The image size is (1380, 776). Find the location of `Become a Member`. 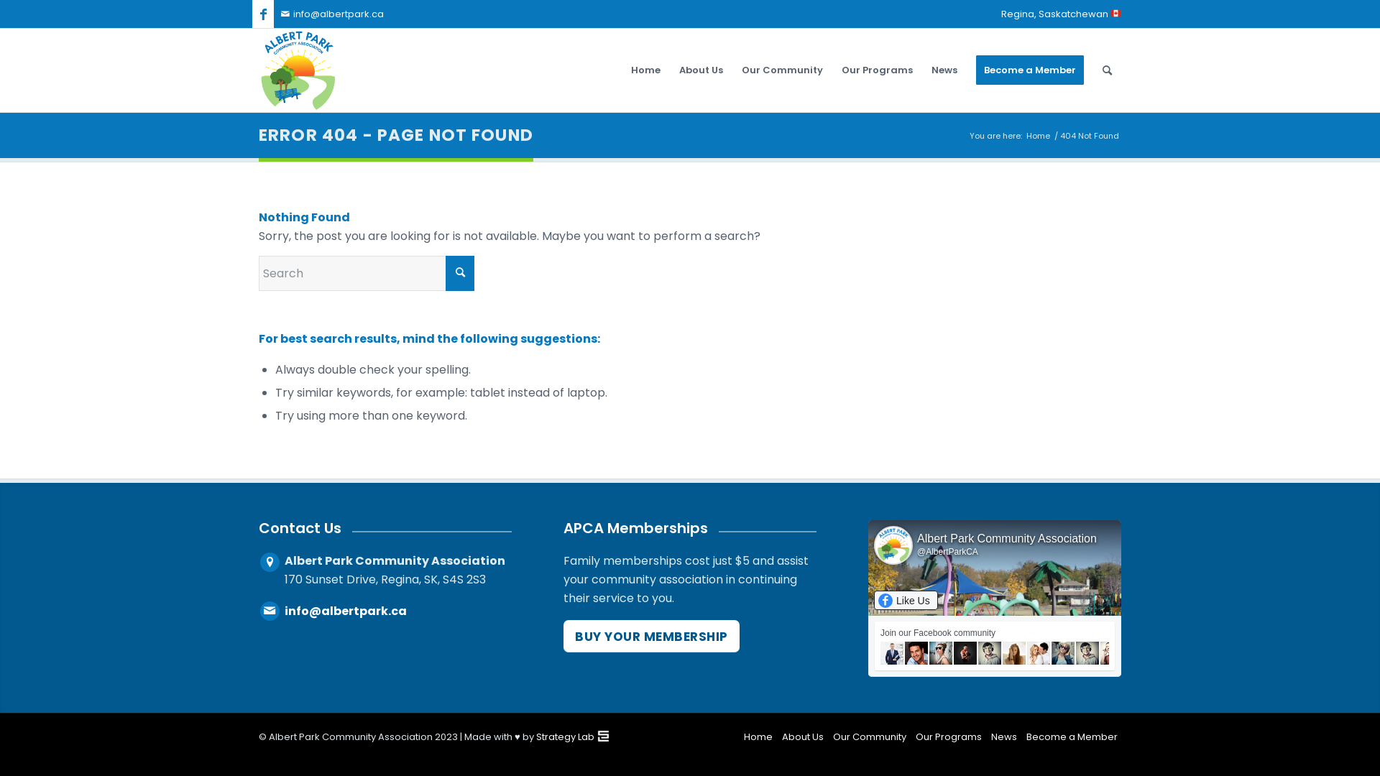

Become a Member is located at coordinates (1072, 737).